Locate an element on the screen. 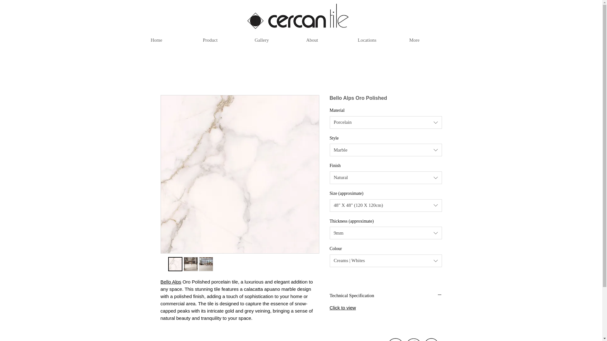 The image size is (607, 341). About is located at coordinates (327, 40).